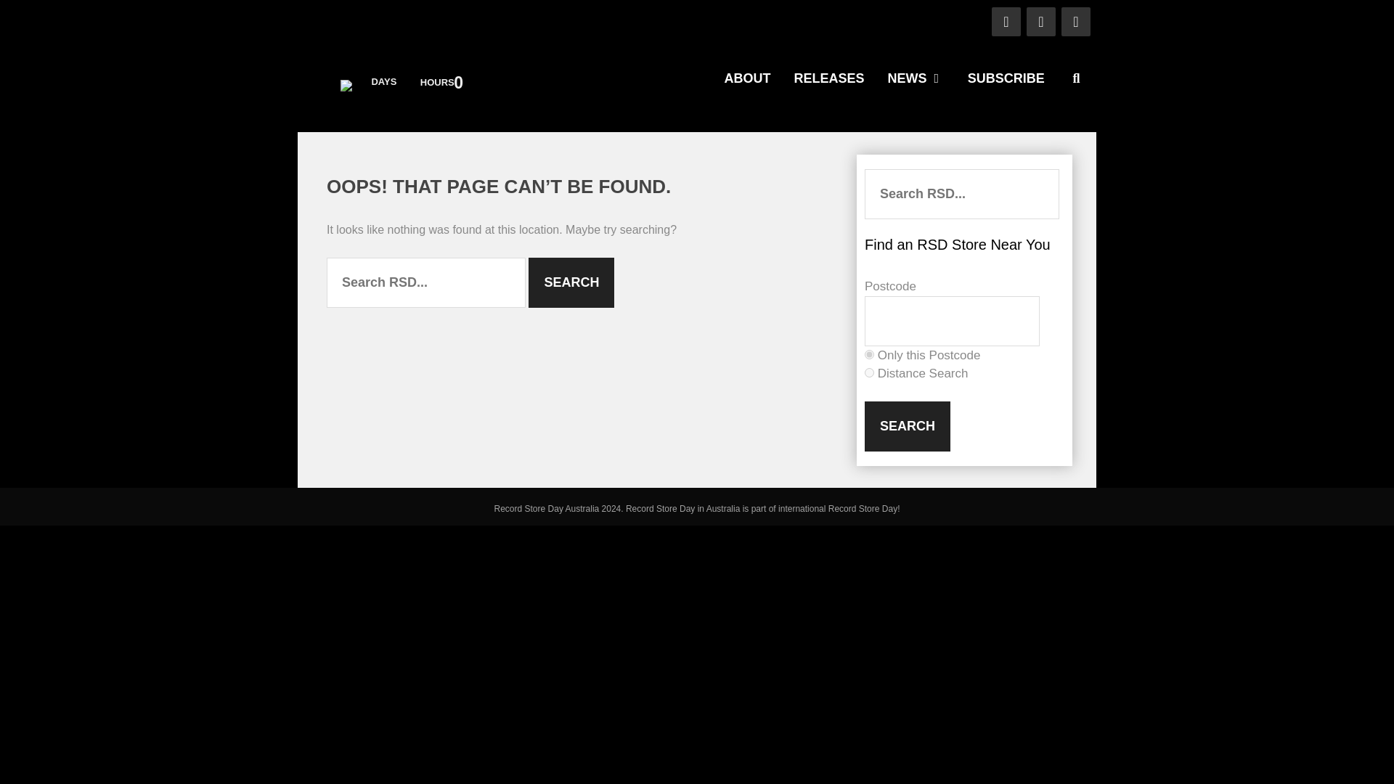  I want to click on distance, so click(868, 372).